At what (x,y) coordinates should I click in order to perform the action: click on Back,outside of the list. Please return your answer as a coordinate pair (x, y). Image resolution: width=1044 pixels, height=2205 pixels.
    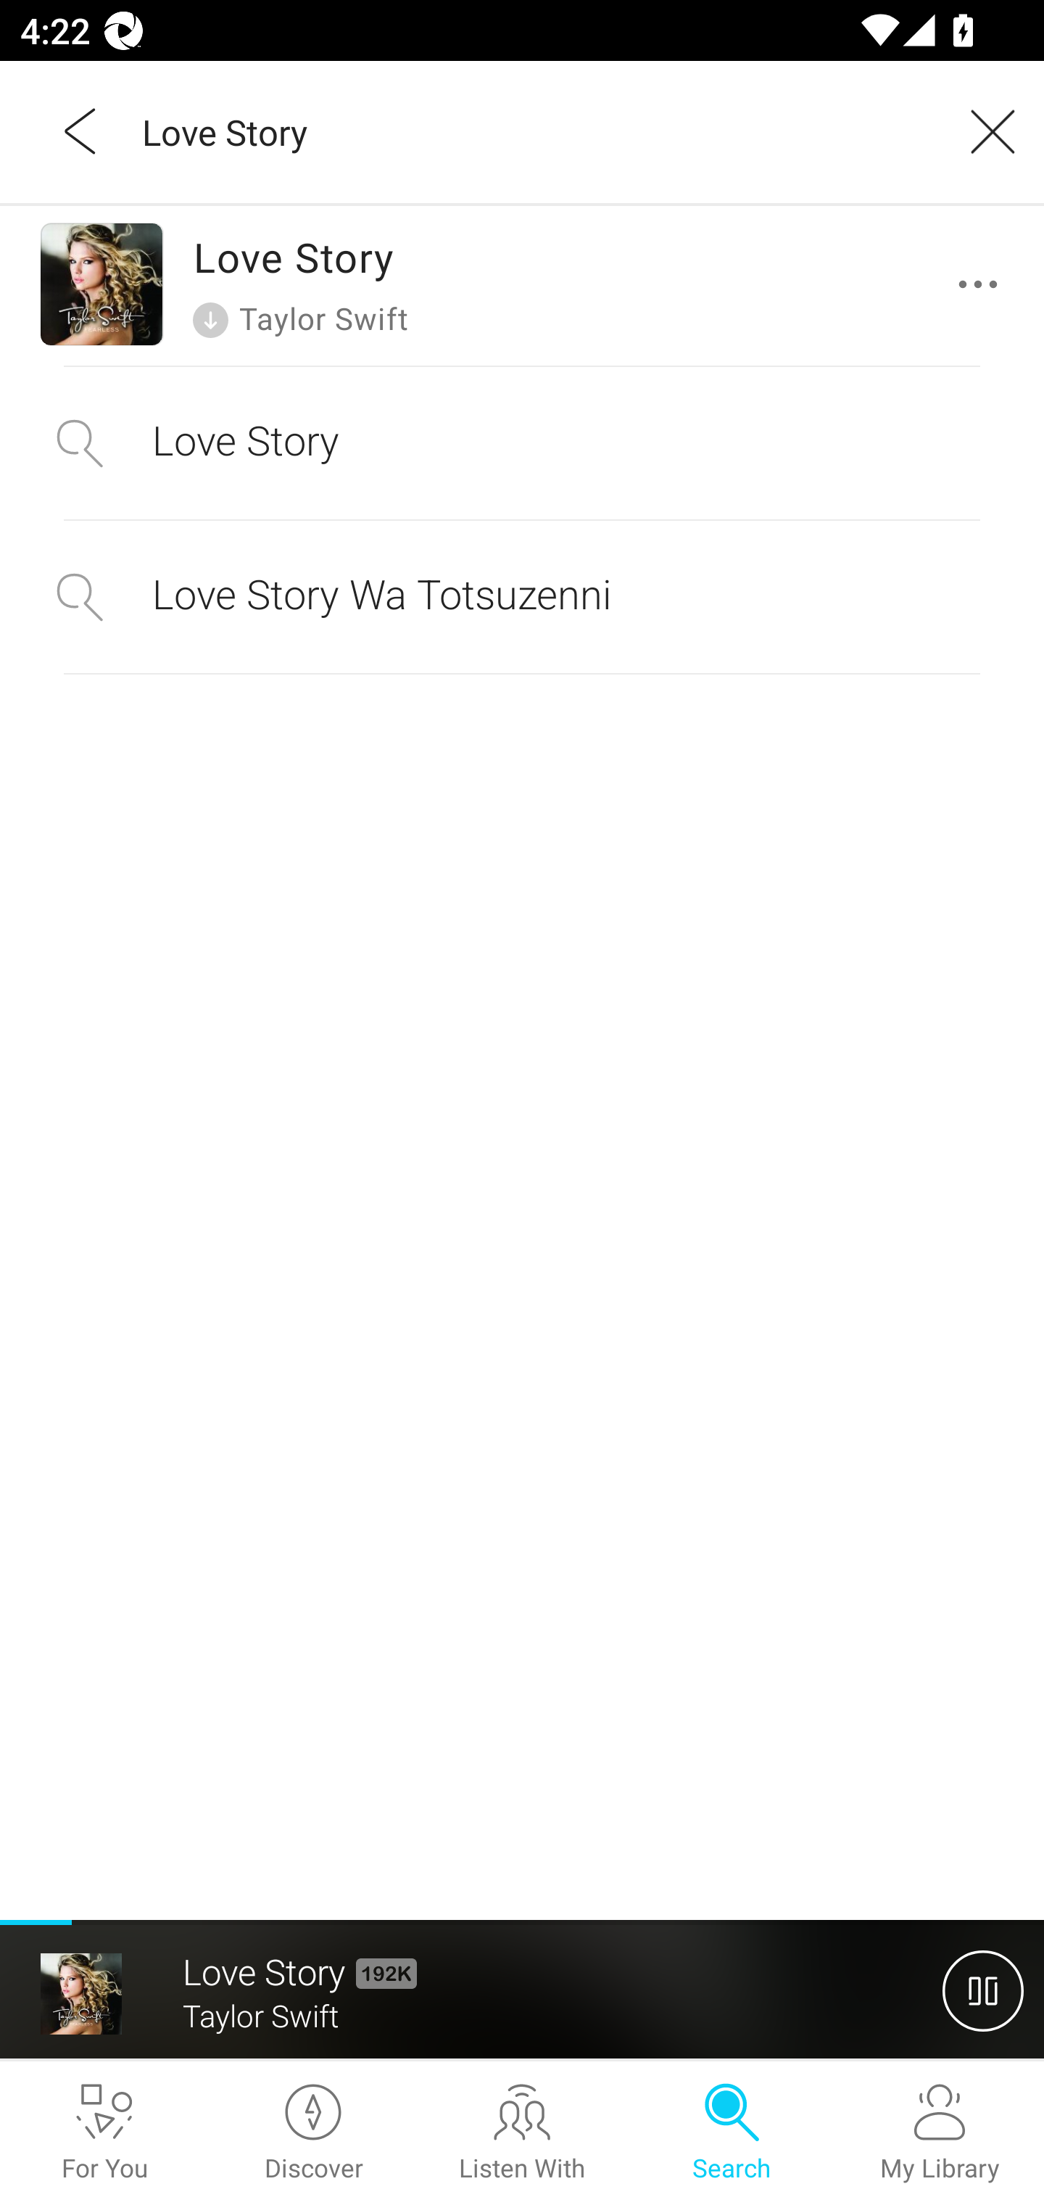
    Looking at the image, I should click on (81, 131).